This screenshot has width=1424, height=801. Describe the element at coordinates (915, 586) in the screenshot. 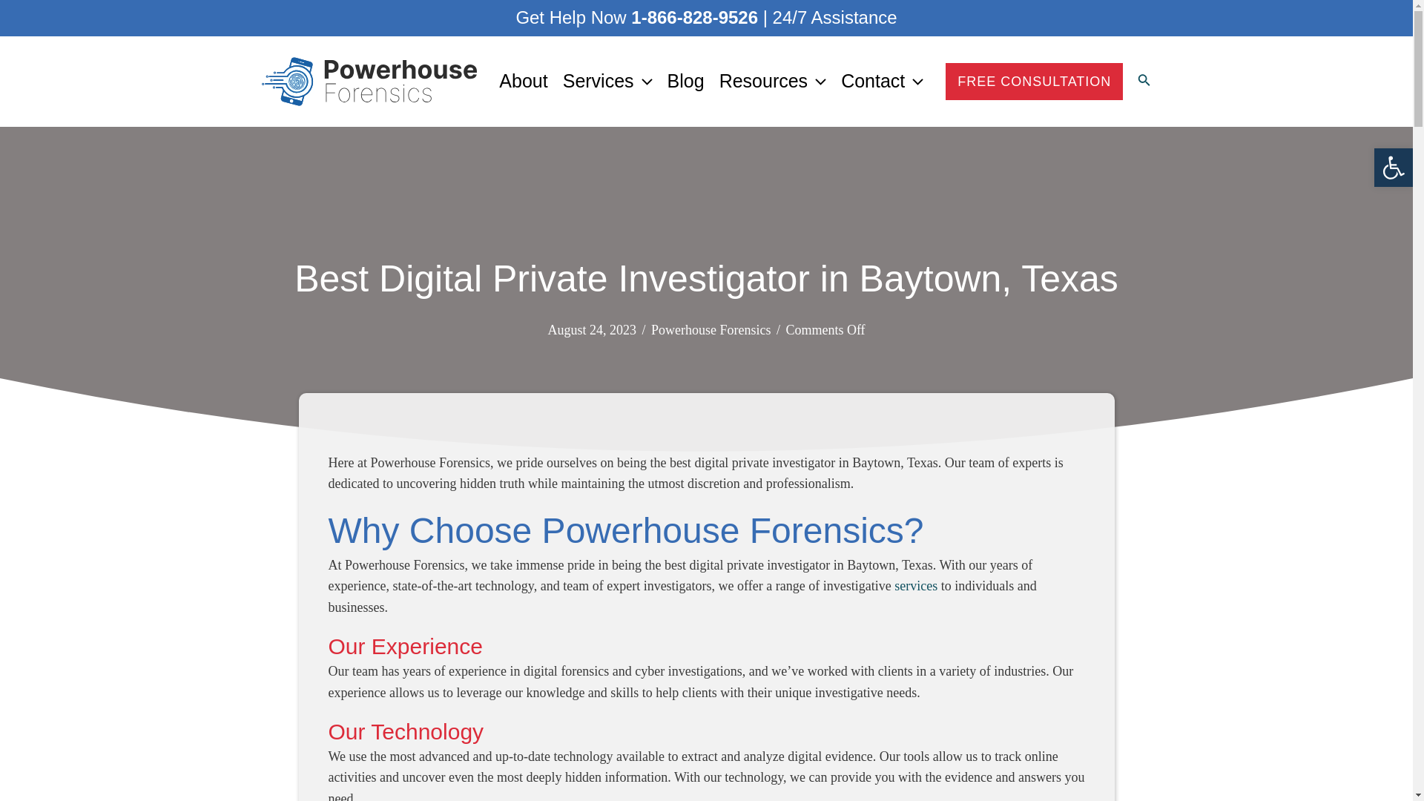

I see `services` at that location.